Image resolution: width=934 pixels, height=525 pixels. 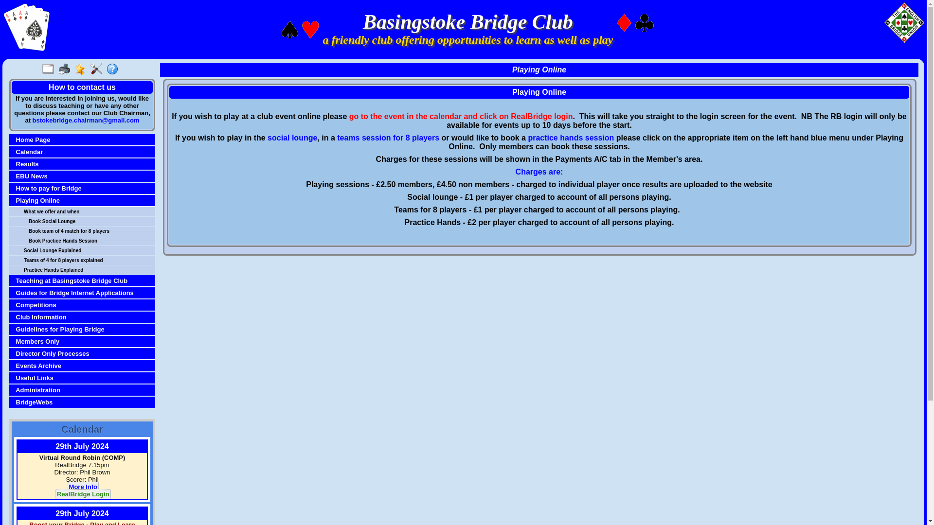 What do you see at coordinates (83, 164) in the screenshot?
I see ` Results` at bounding box center [83, 164].